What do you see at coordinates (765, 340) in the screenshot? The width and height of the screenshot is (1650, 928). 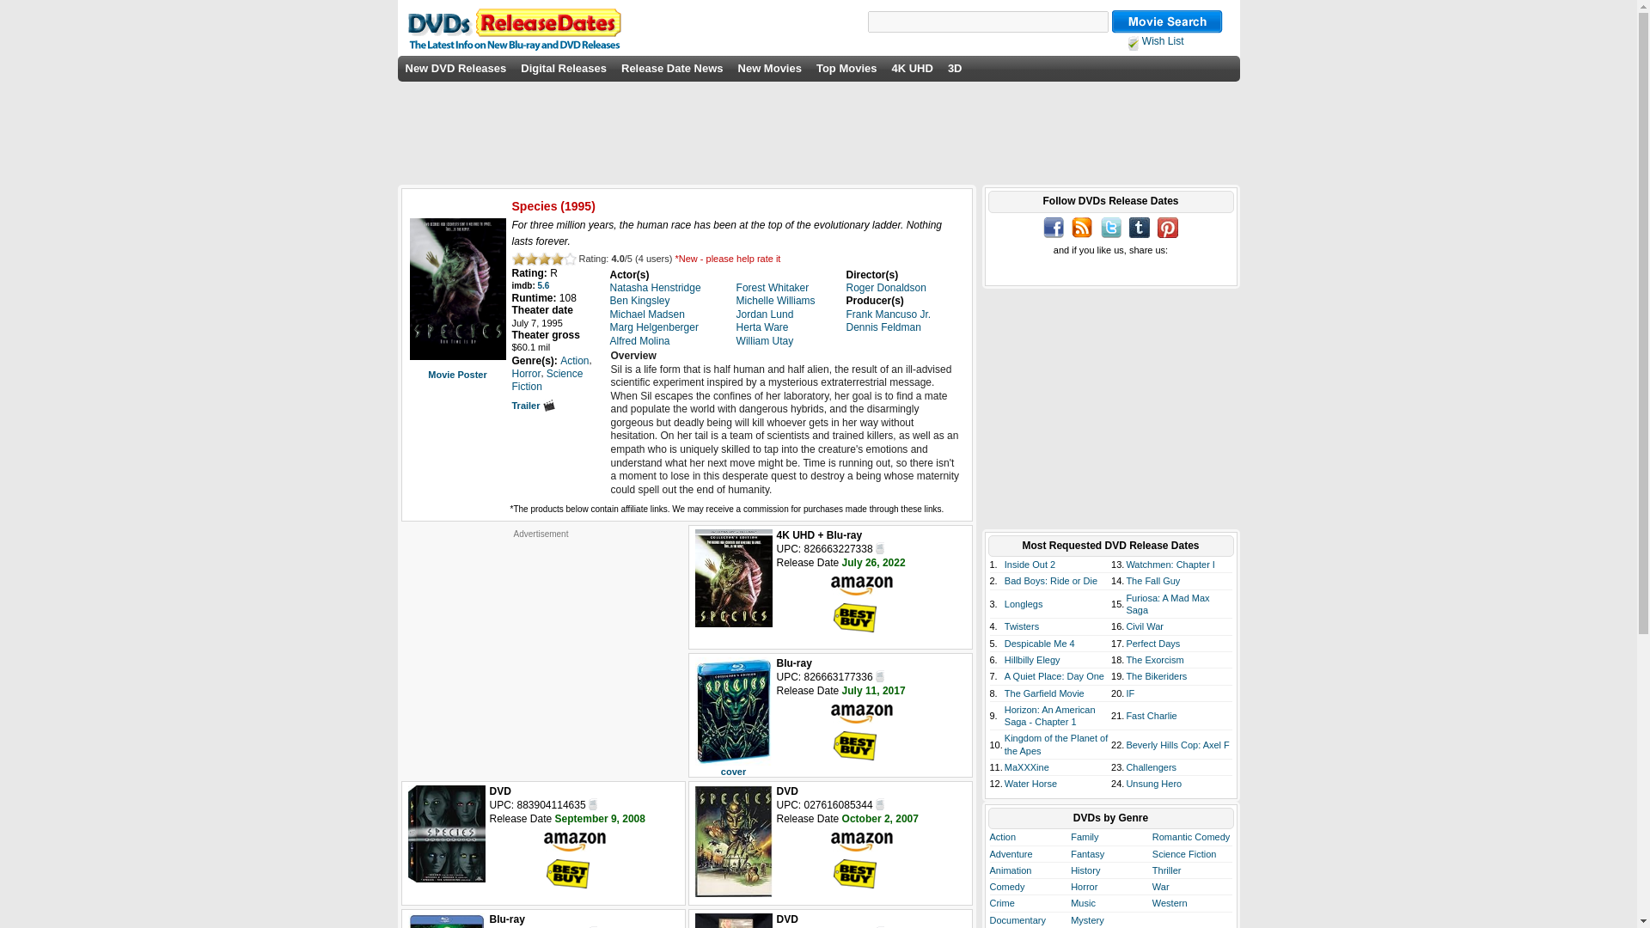 I see `William Utay` at bounding box center [765, 340].